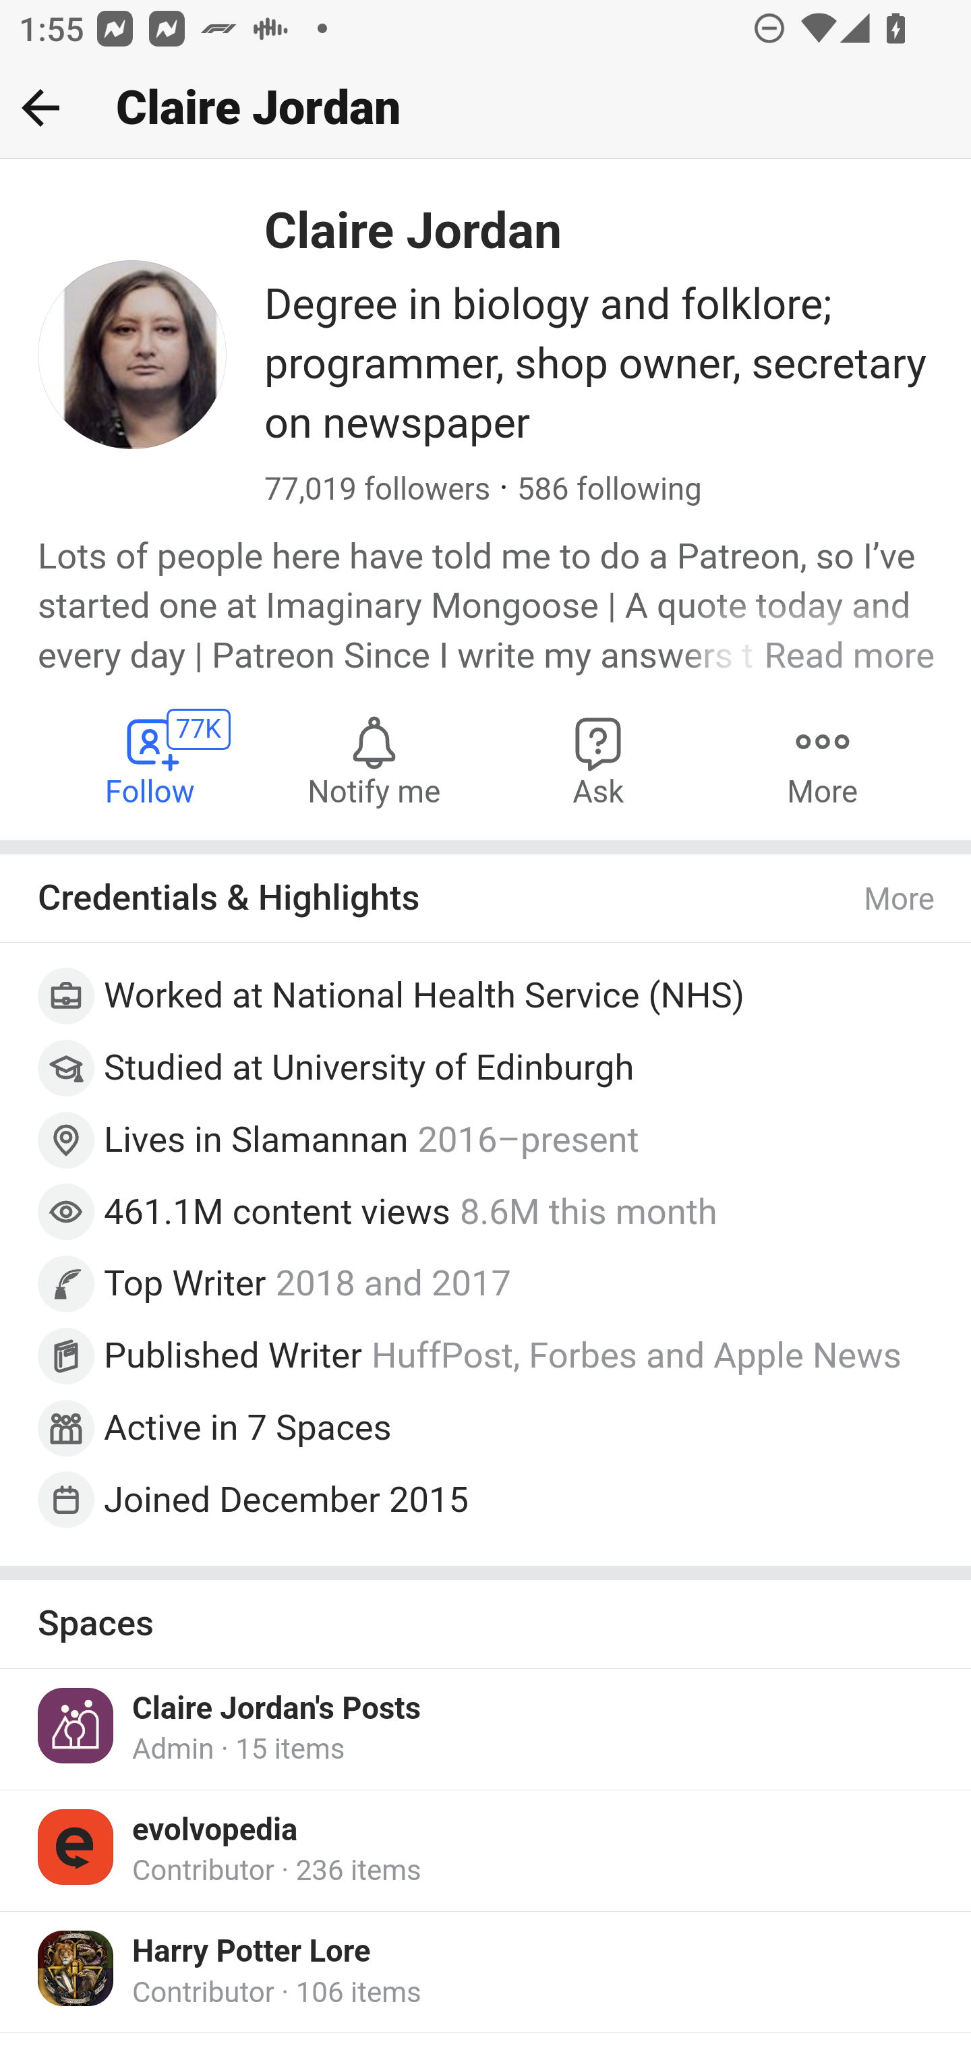 Image resolution: width=971 pixels, height=2050 pixels. Describe the element at coordinates (77, 1846) in the screenshot. I see `Icon for evolvopedia` at that location.